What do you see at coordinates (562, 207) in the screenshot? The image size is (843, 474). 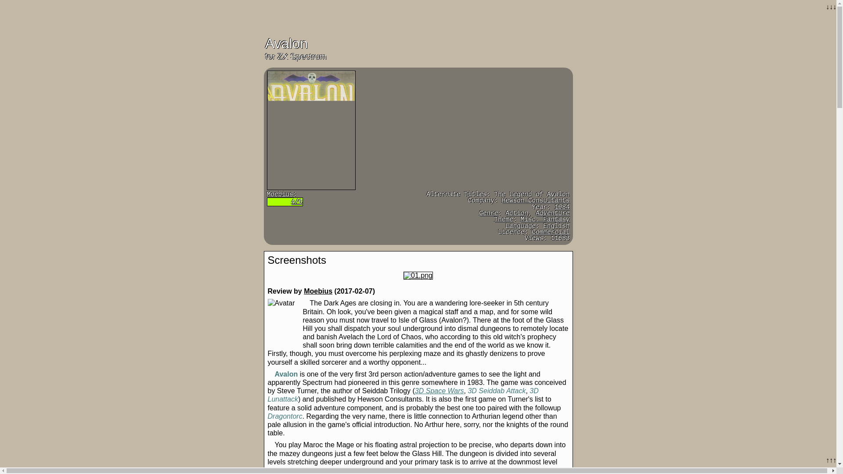 I see `1984` at bounding box center [562, 207].